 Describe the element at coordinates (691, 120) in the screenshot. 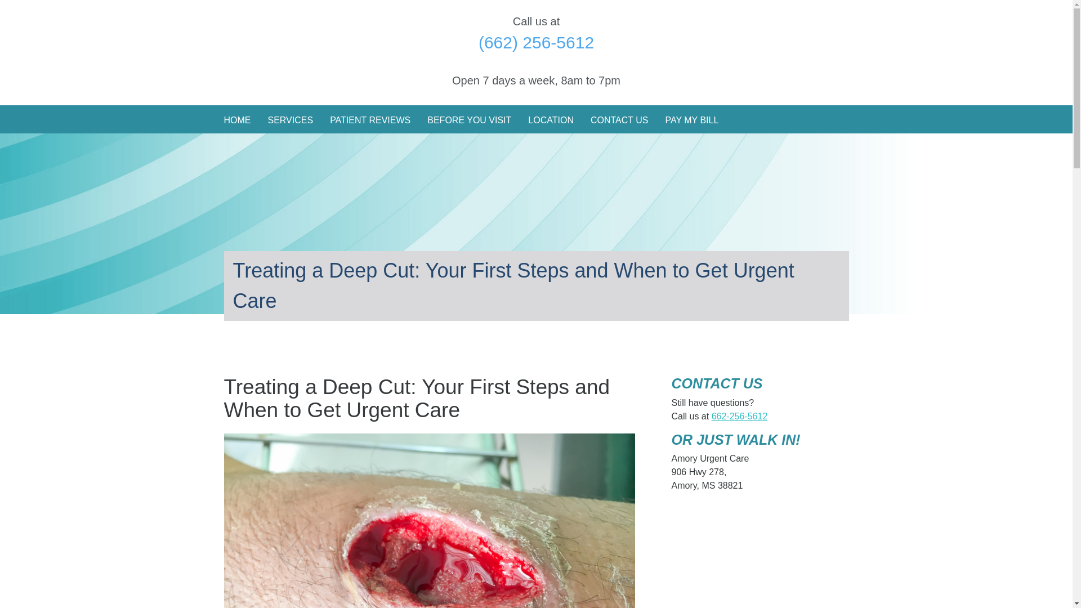

I see `PAY MY BILL` at that location.